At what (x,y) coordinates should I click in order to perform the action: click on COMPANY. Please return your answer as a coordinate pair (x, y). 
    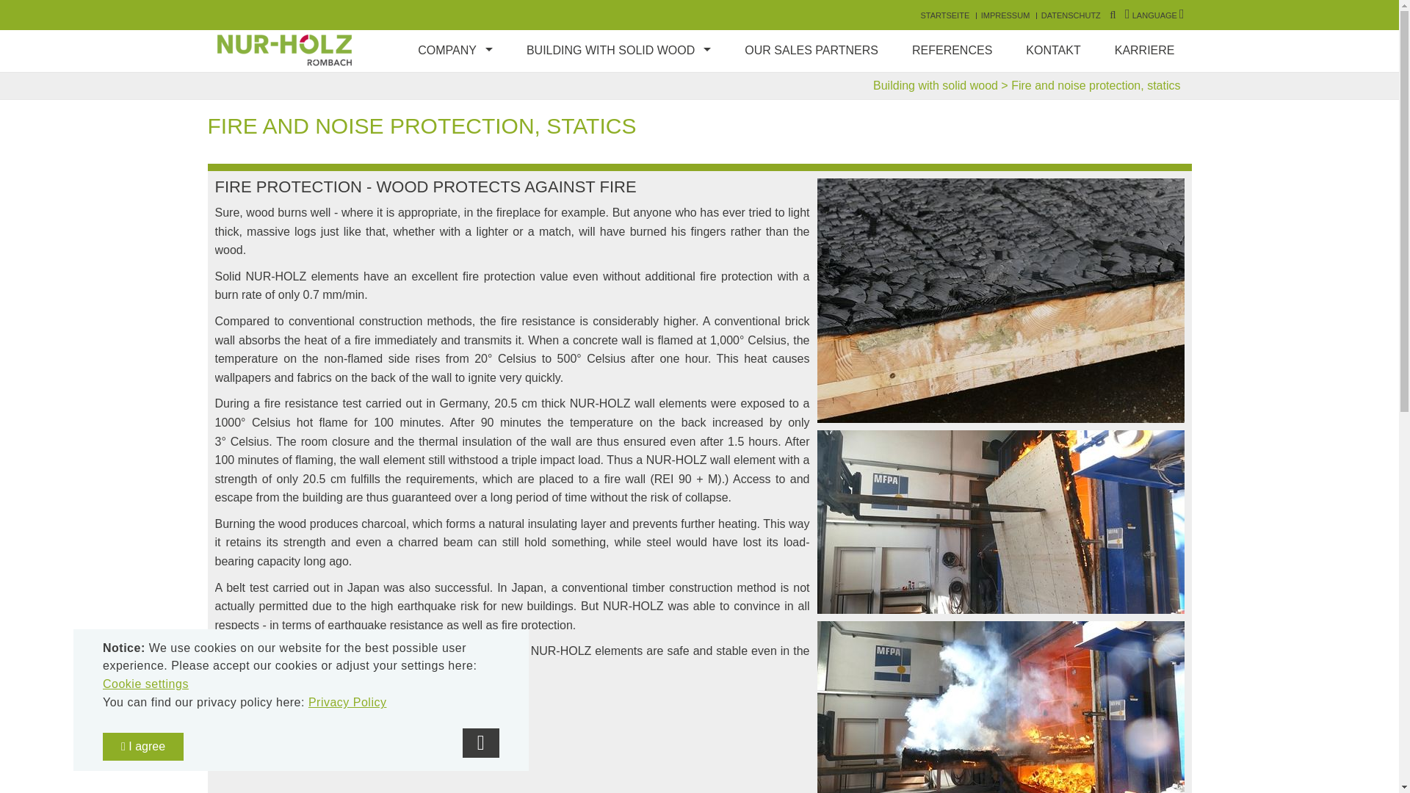
    Looking at the image, I should click on (455, 51).